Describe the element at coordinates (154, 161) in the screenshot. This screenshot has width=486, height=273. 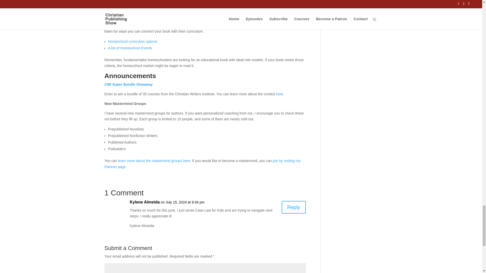
I see `learn more about the mastermind groups here` at that location.